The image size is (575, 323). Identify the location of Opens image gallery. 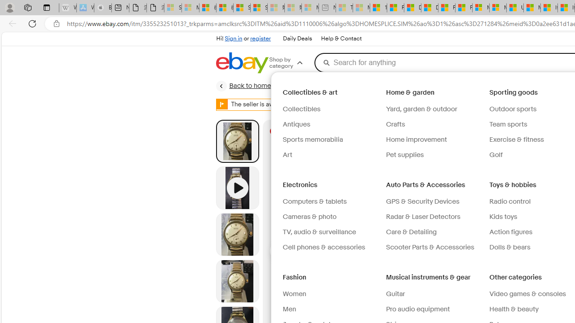
(559, 137).